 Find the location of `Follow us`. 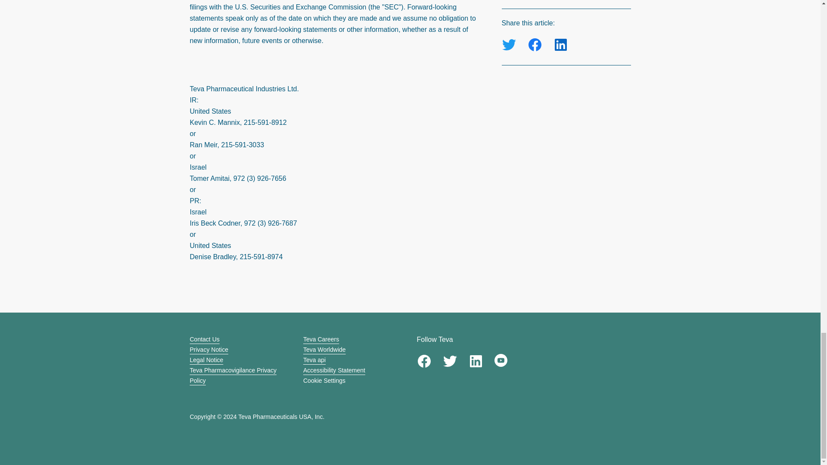

Follow us is located at coordinates (476, 361).